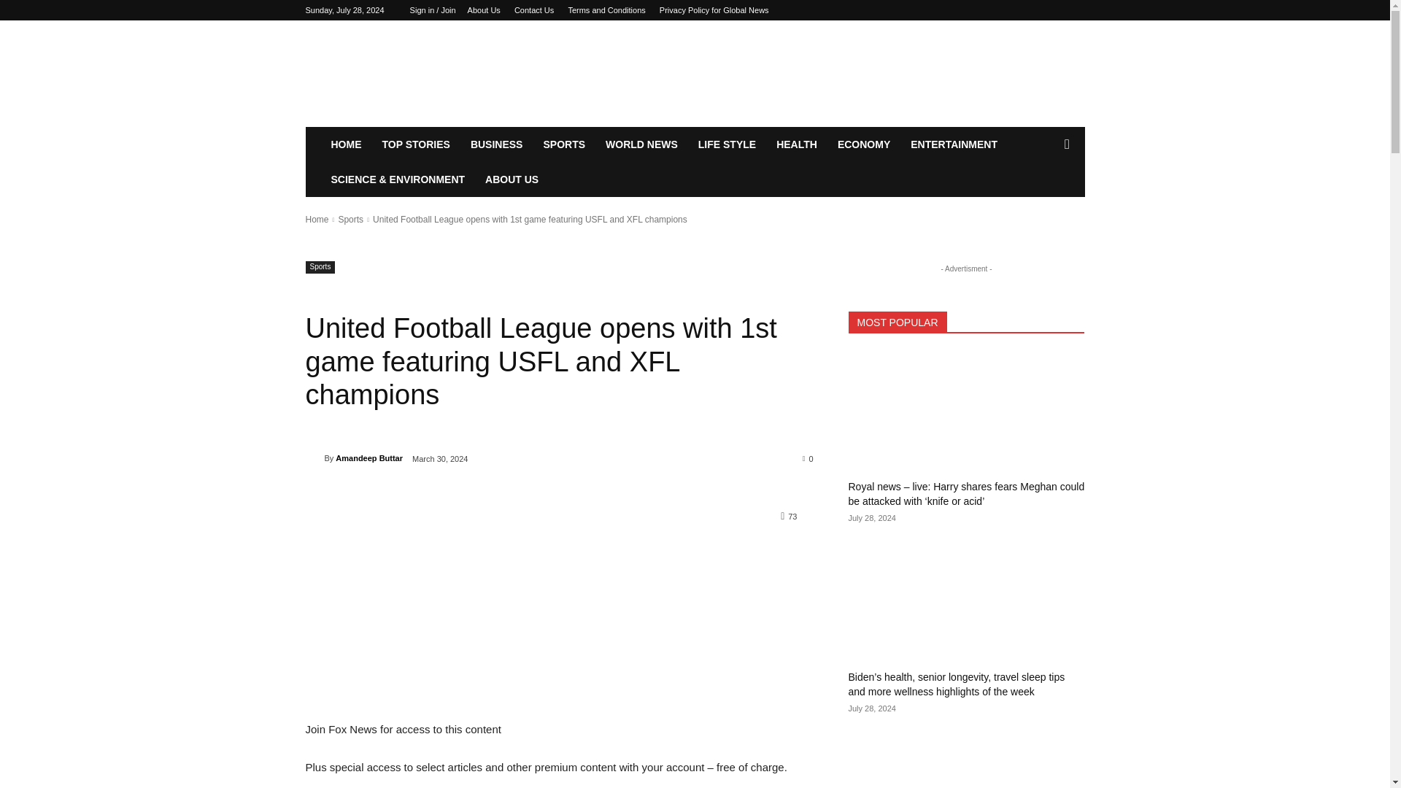 This screenshot has width=1401, height=788. What do you see at coordinates (416, 144) in the screenshot?
I see `TOP STORIES` at bounding box center [416, 144].